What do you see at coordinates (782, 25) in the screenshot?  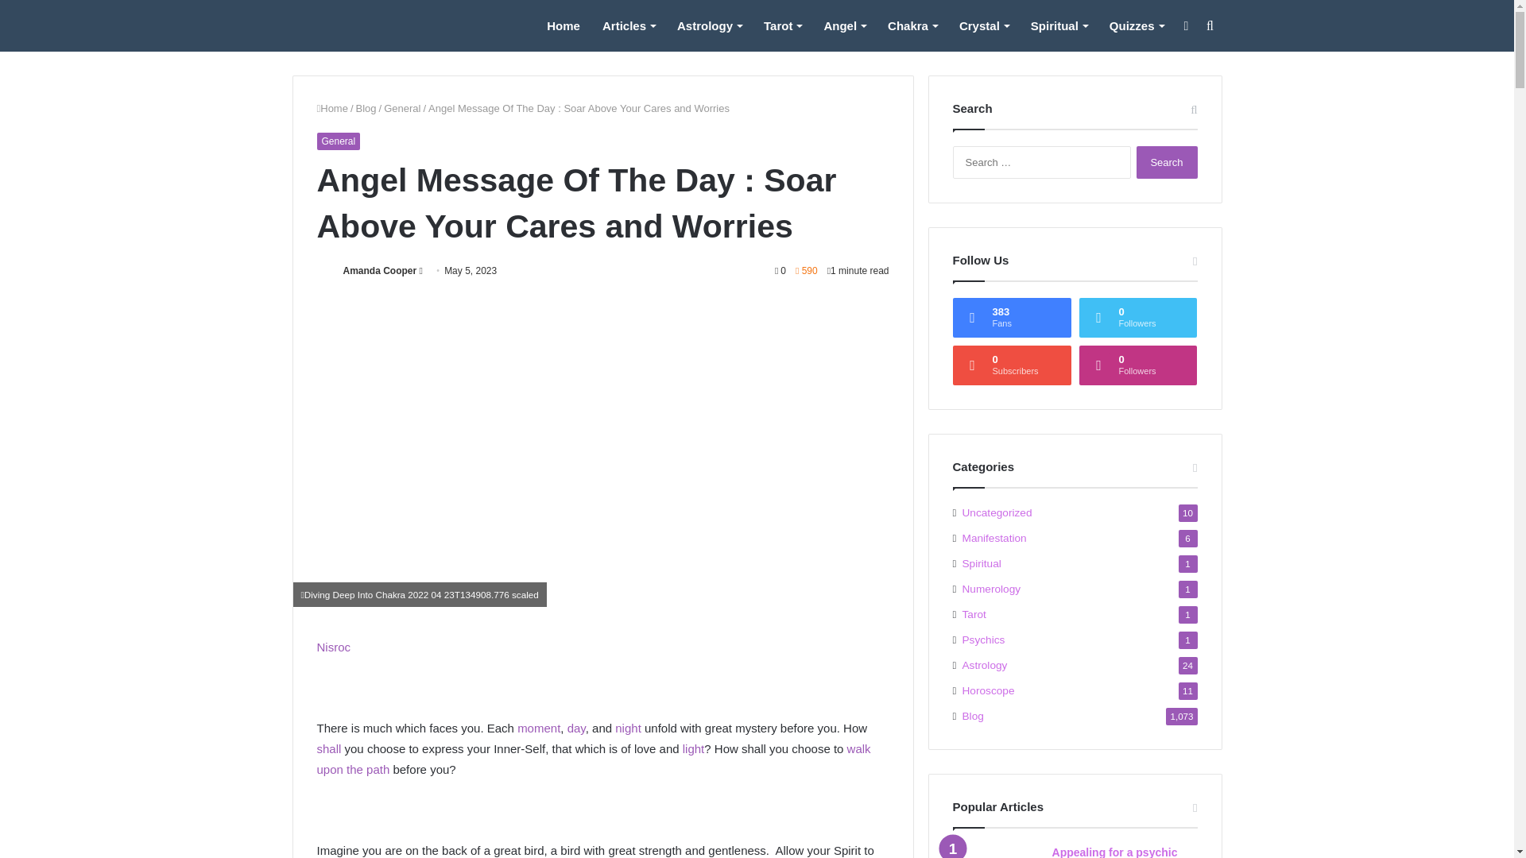 I see `Tarot` at bounding box center [782, 25].